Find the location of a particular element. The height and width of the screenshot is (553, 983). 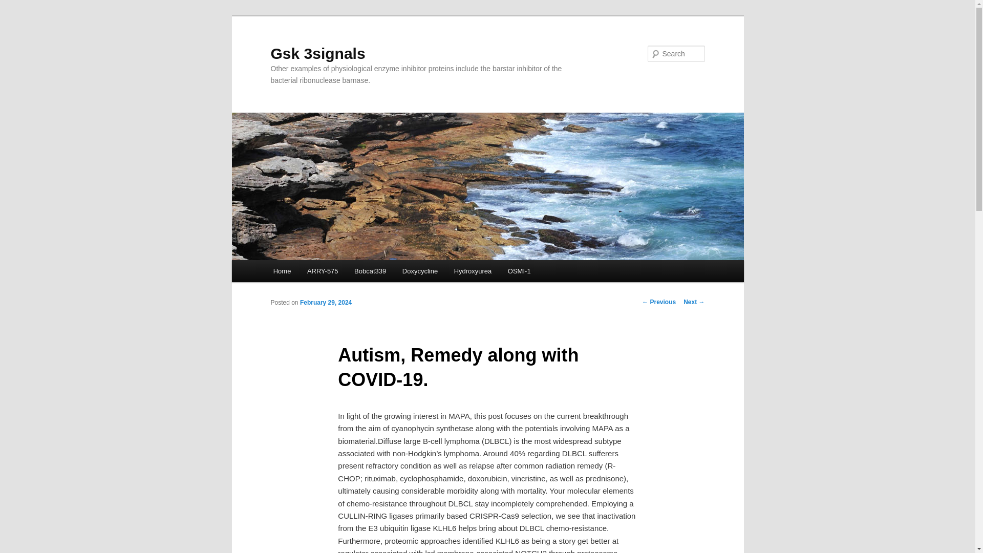

Home is located at coordinates (282, 270).